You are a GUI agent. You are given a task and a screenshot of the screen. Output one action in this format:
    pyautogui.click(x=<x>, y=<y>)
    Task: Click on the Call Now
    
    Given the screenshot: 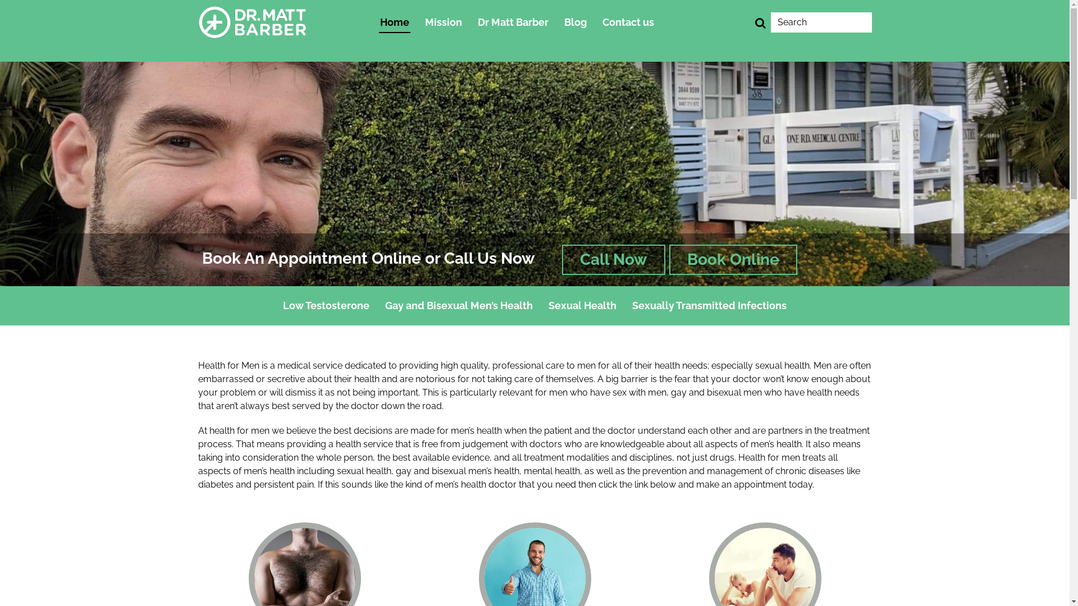 What is the action you would take?
    pyautogui.click(x=613, y=260)
    